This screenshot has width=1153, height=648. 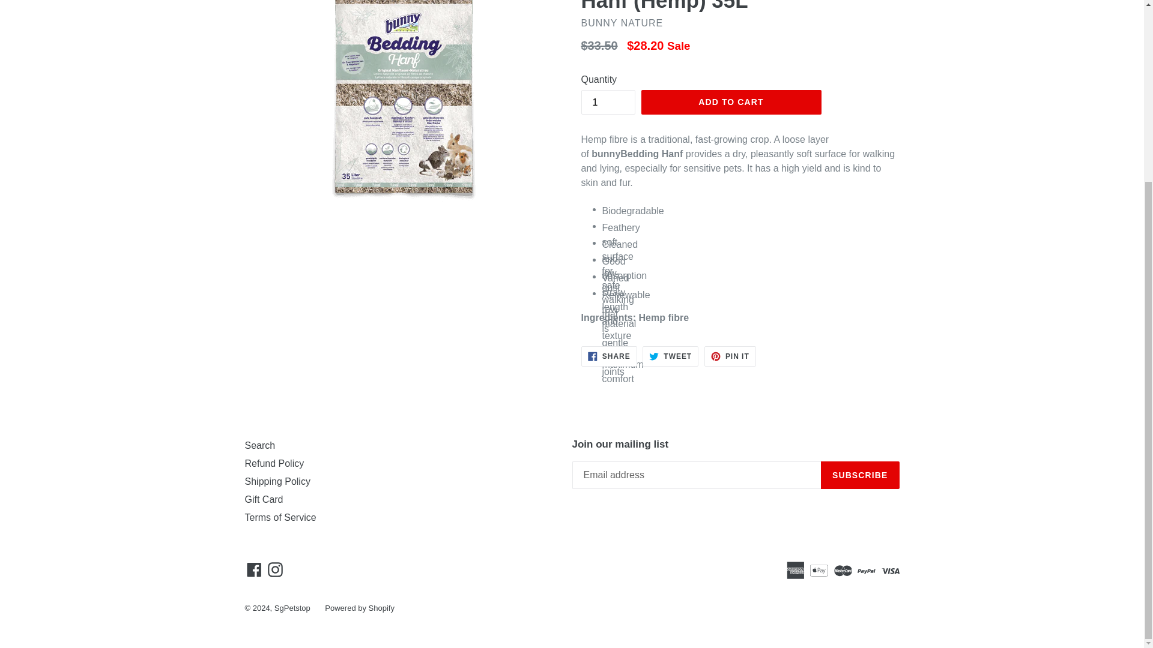 What do you see at coordinates (730, 356) in the screenshot?
I see `ADD TO CART` at bounding box center [730, 356].